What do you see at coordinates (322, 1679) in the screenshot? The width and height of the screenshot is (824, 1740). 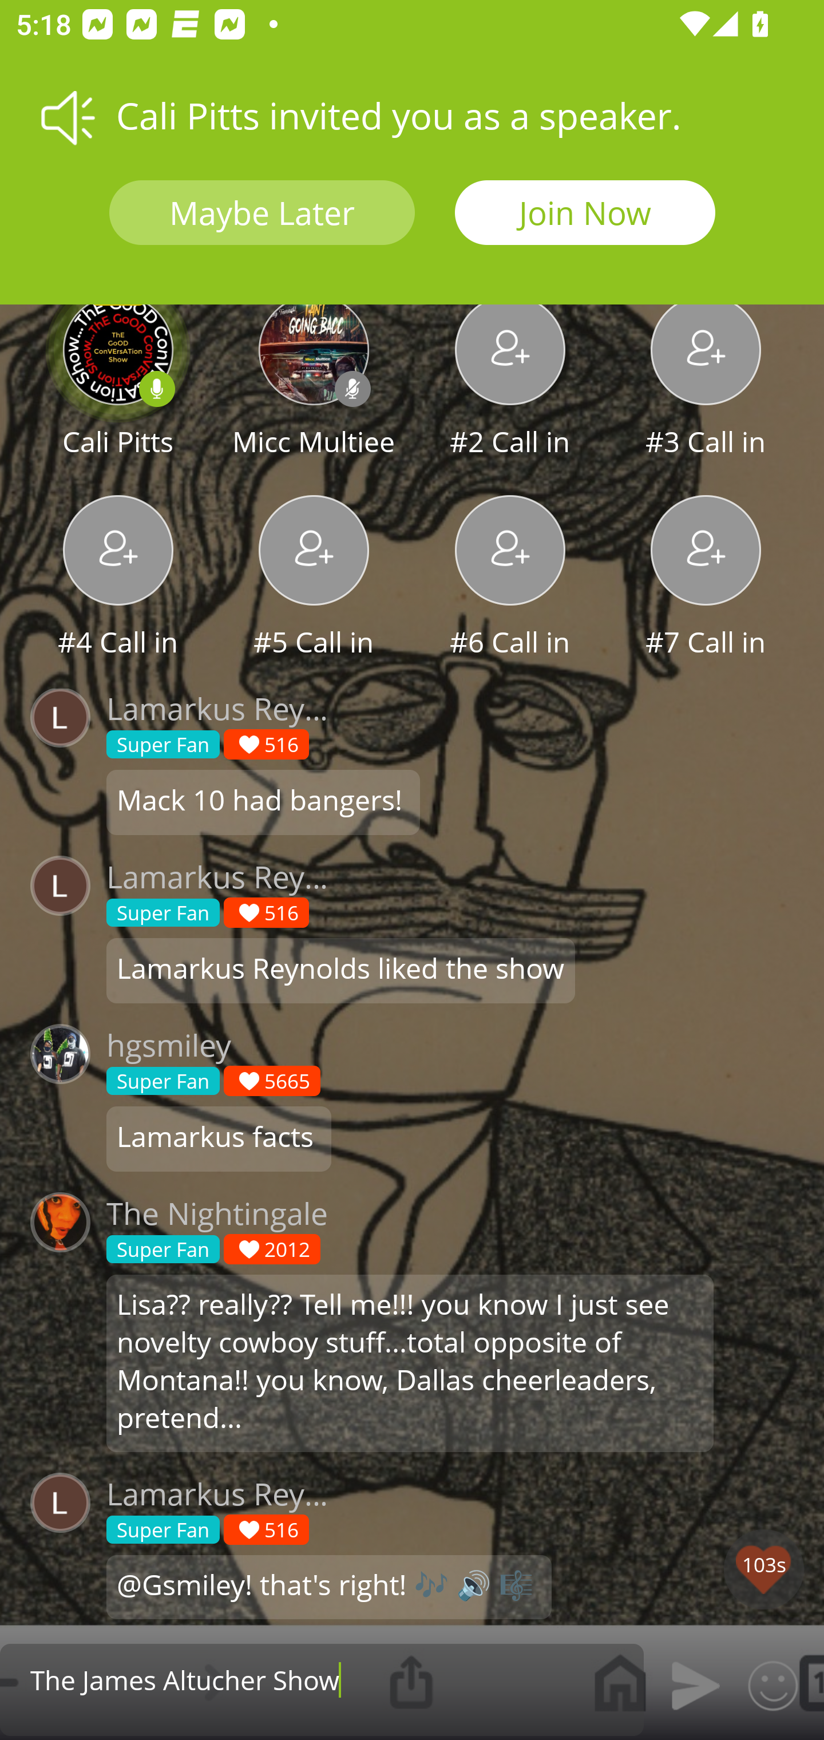 I see `The James Altucher Show` at bounding box center [322, 1679].